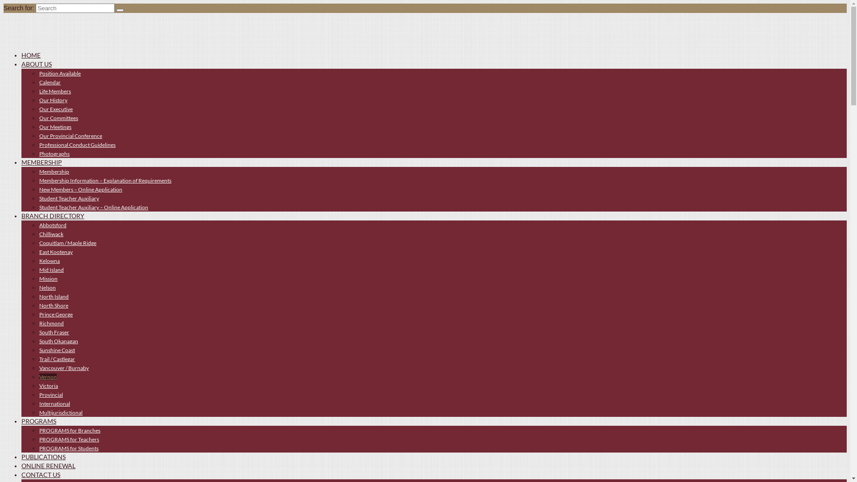 Image resolution: width=857 pixels, height=482 pixels. I want to click on North Island, so click(54, 296).